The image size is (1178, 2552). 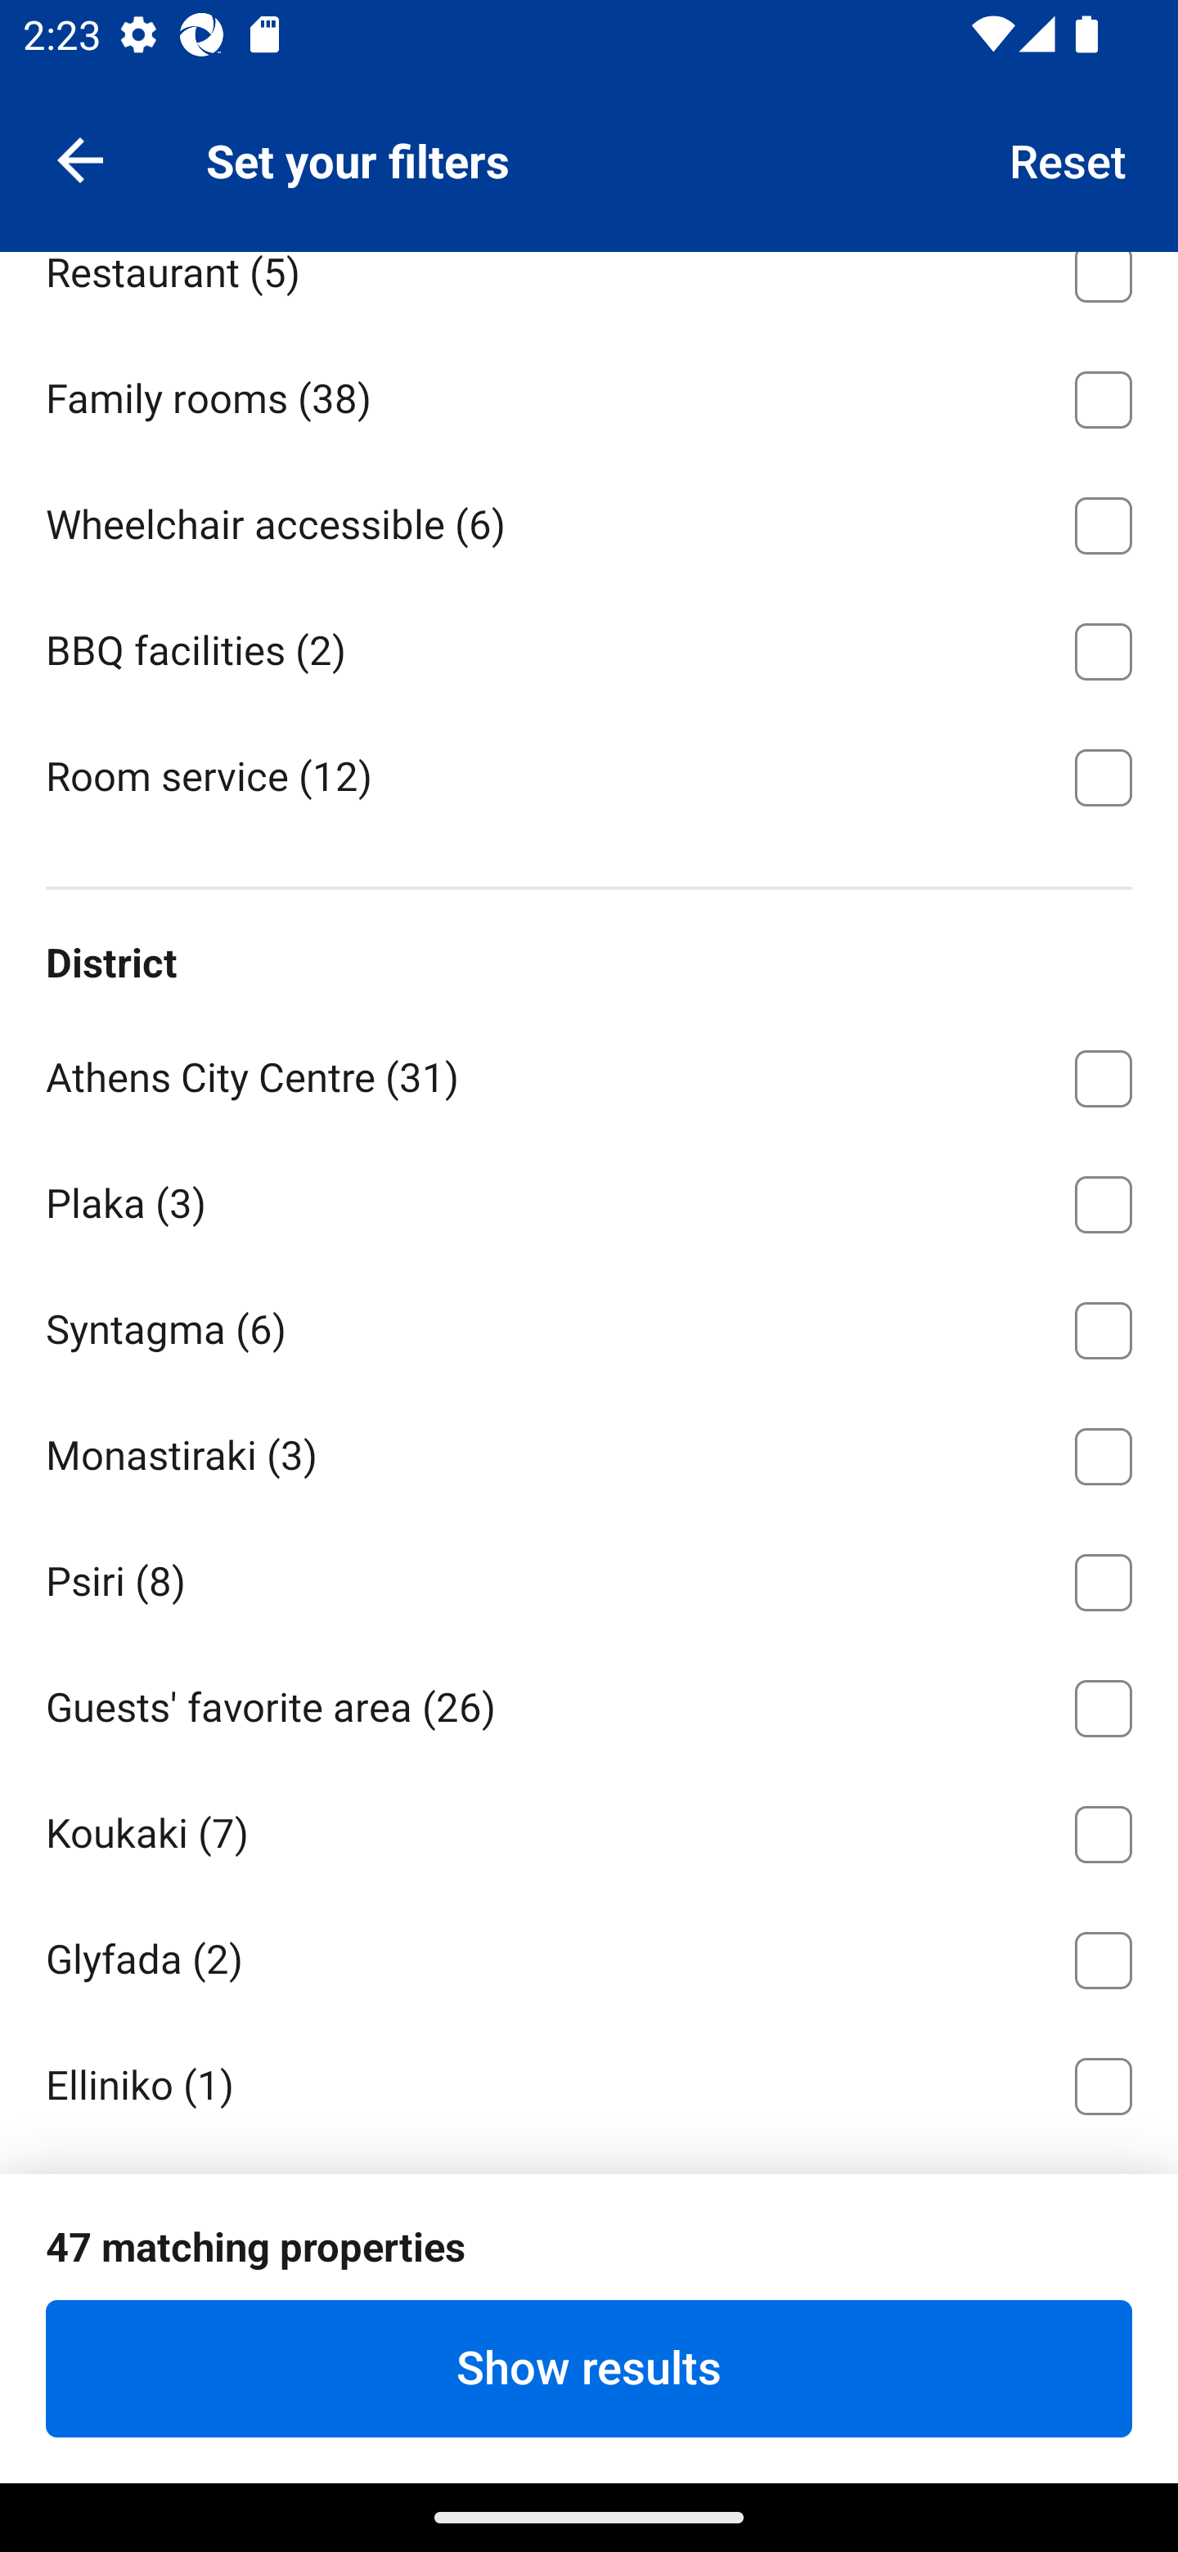 I want to click on Navigate up, so click(x=80, y=159).